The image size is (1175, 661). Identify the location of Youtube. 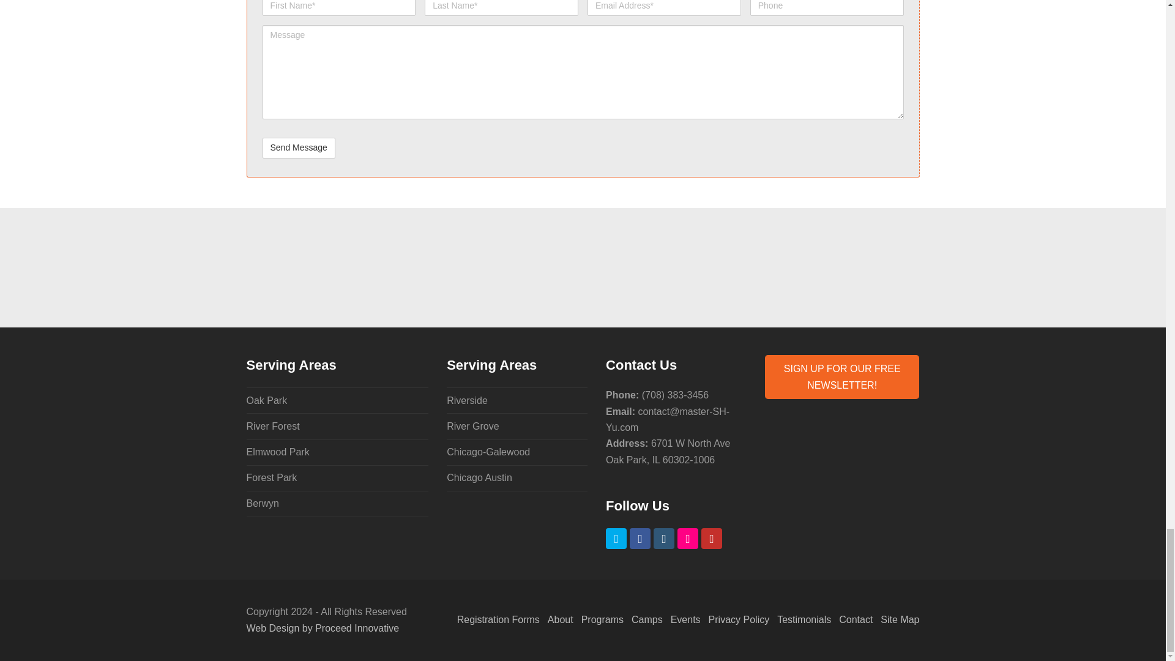
(712, 539).